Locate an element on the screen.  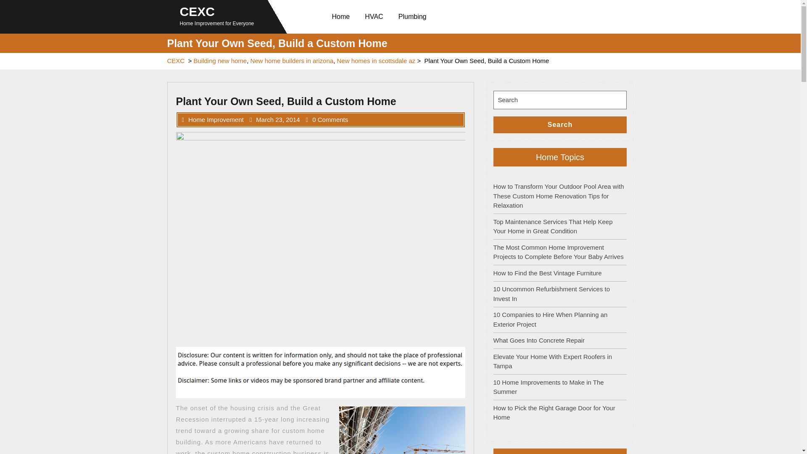
What Goes Into Concrete Repair is located at coordinates (539, 340).